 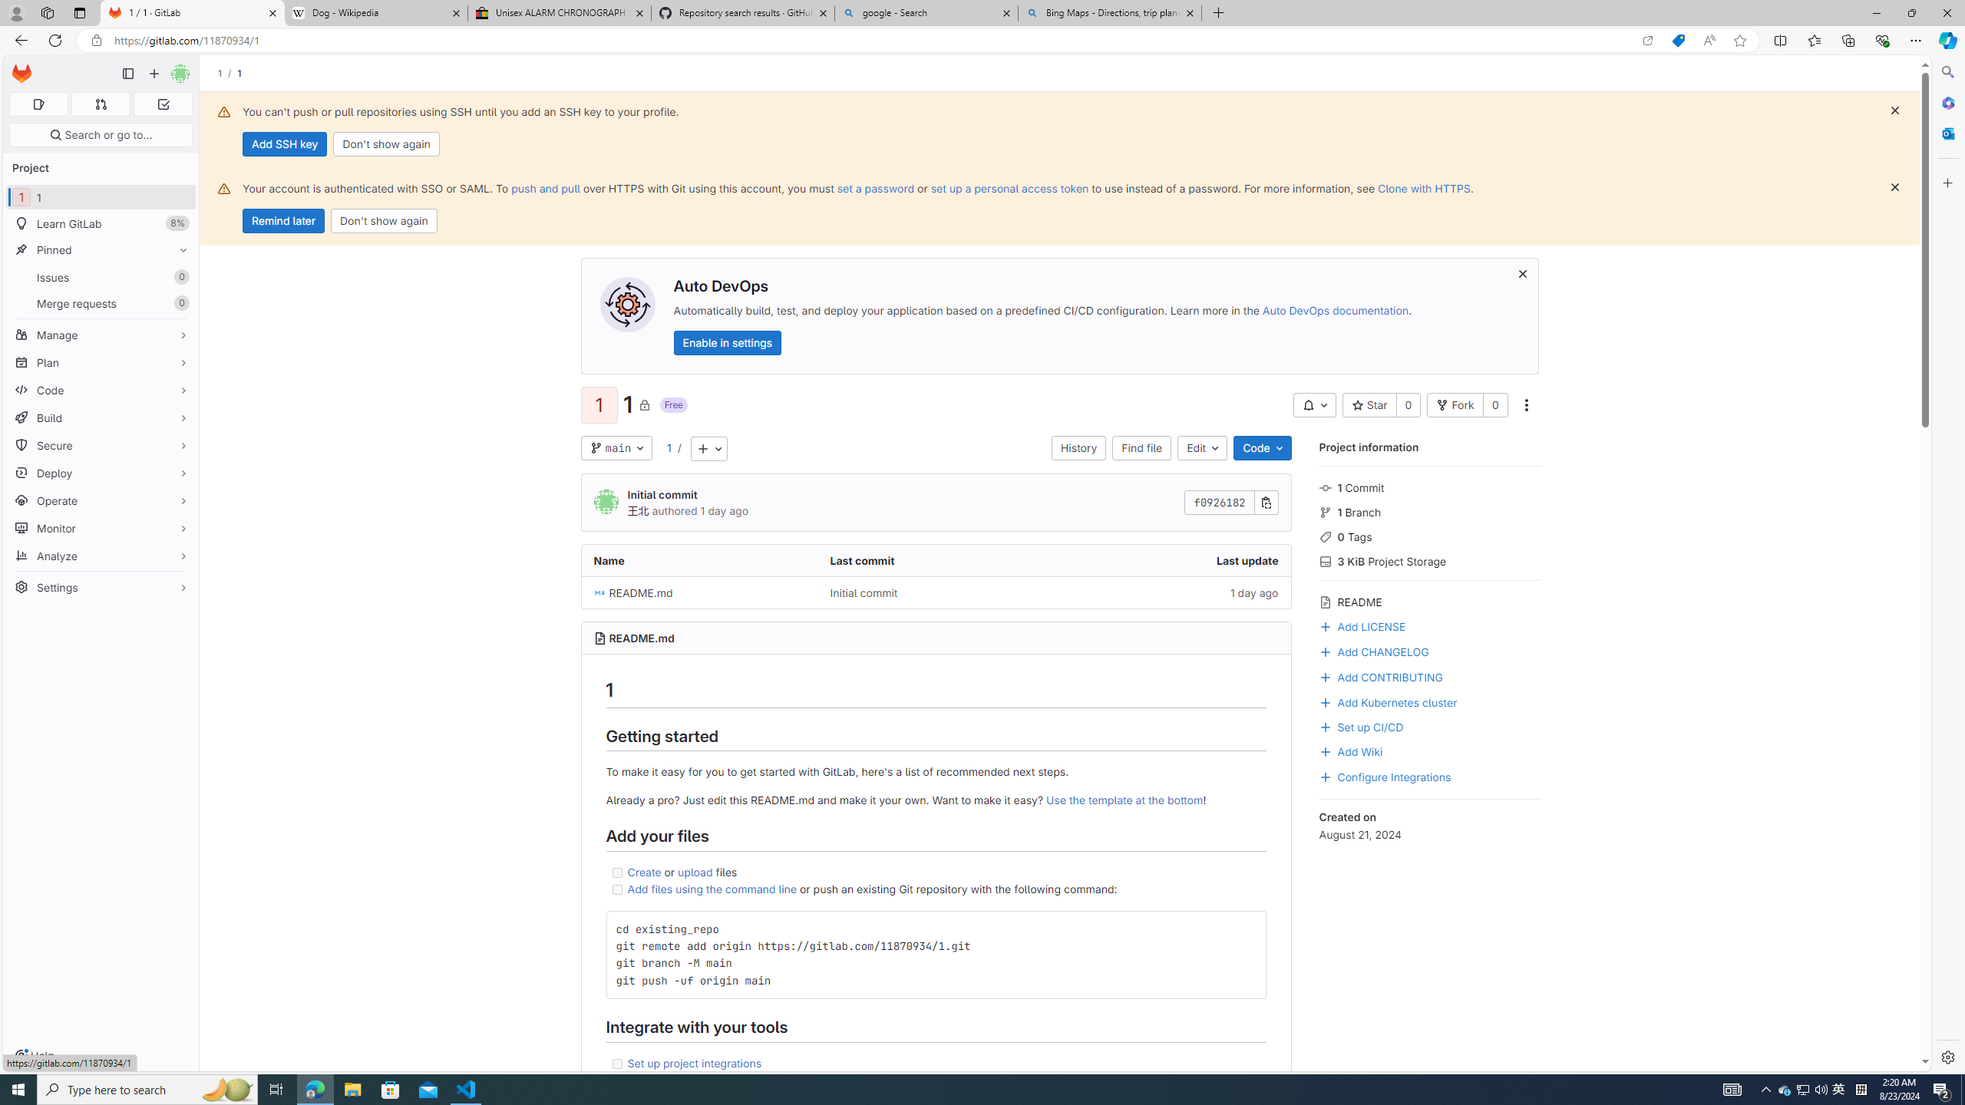 I want to click on Code, so click(x=1262, y=448).